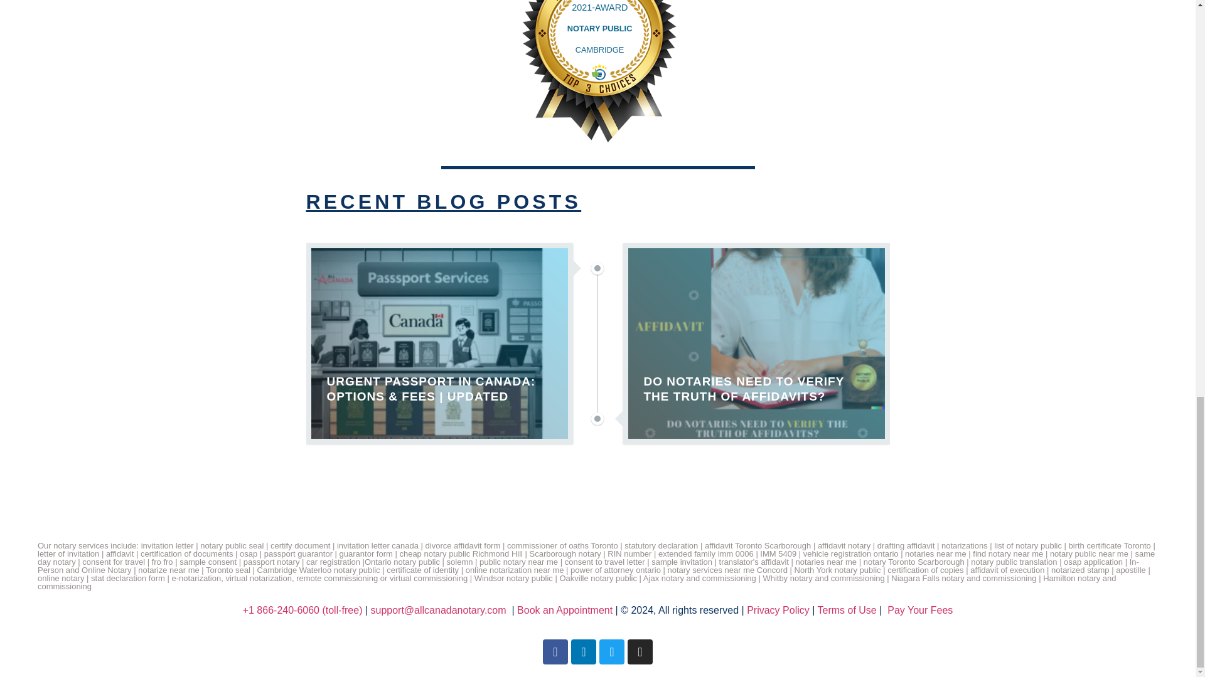 This screenshot has width=1205, height=677. Describe the element at coordinates (920, 610) in the screenshot. I see `Pay Your Fees` at that location.